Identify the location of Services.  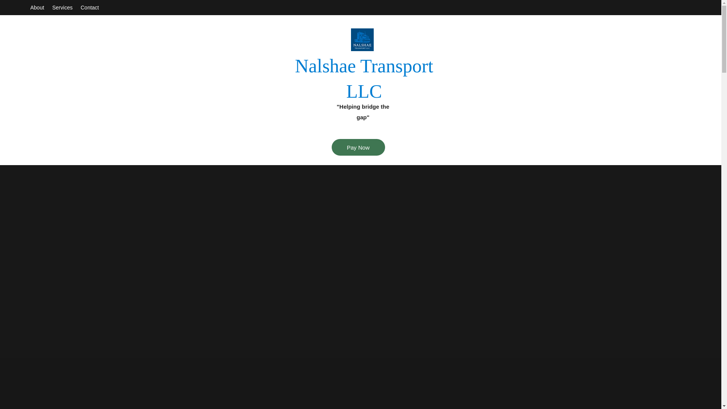
(63, 8).